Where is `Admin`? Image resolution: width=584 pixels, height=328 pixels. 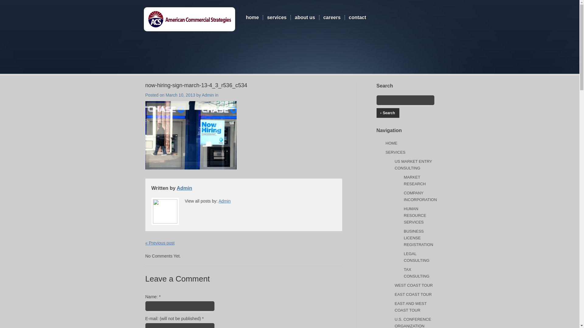
Admin is located at coordinates (184, 188).